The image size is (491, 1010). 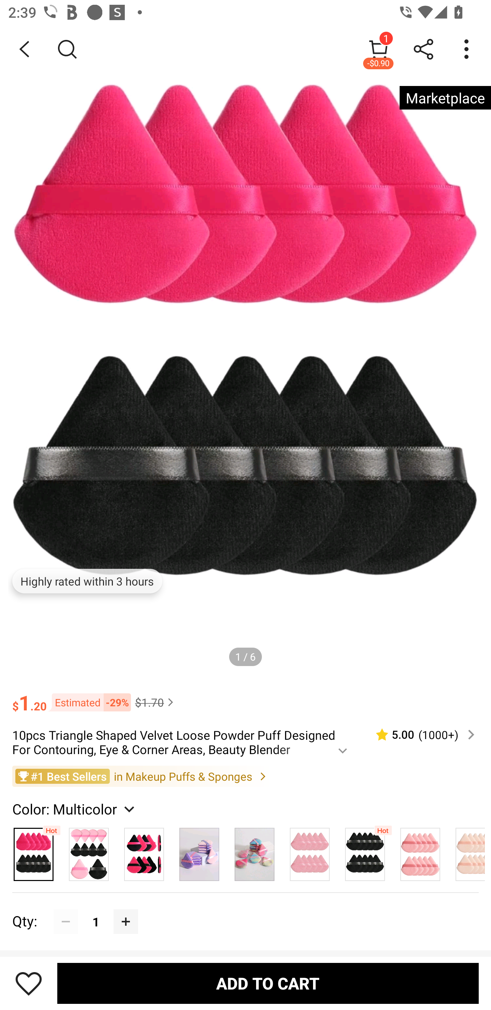 I want to click on Multicolor, so click(x=466, y=851).